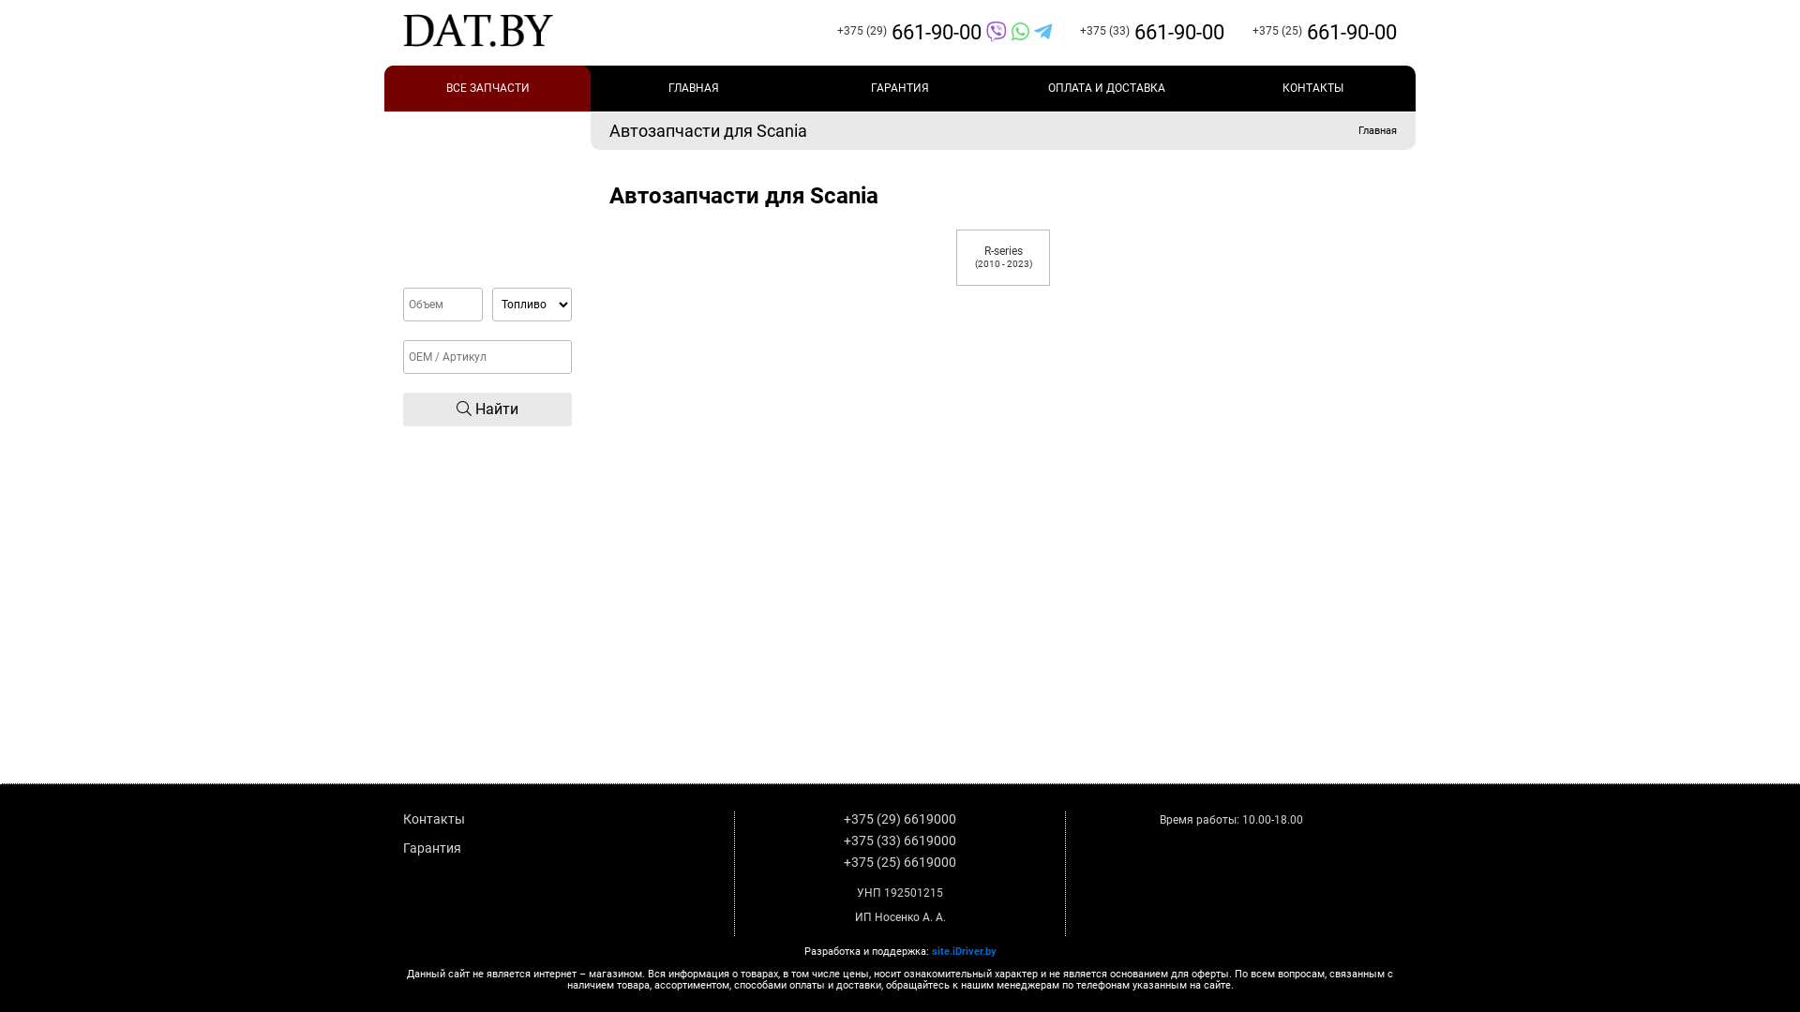 This screenshot has width=1800, height=1012. Describe the element at coordinates (900, 819) in the screenshot. I see `+375 (29) 6619000` at that location.